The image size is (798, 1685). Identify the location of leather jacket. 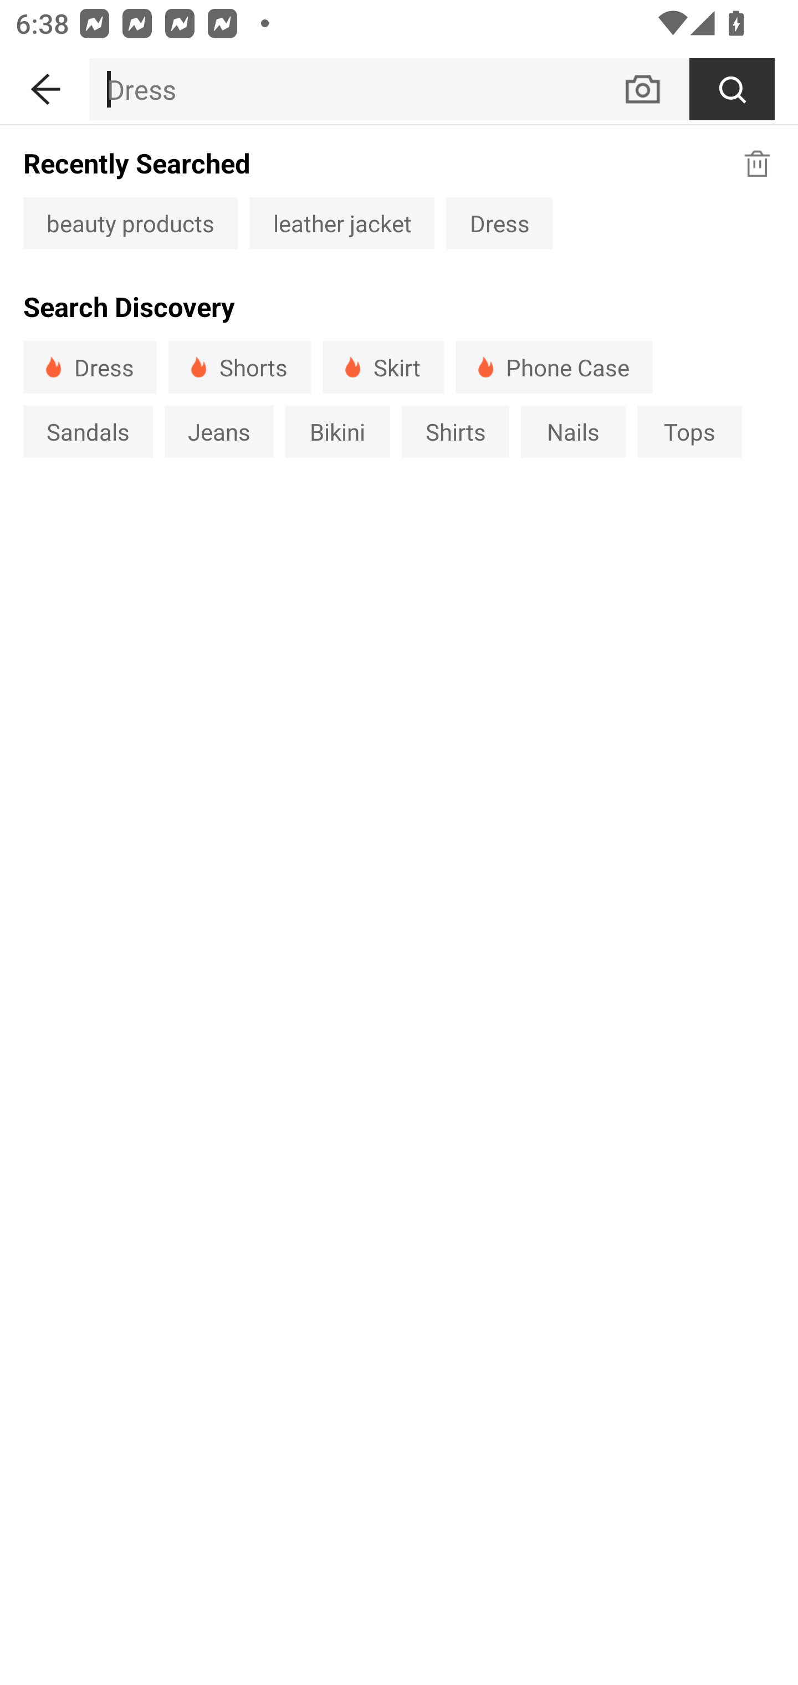
(341, 223).